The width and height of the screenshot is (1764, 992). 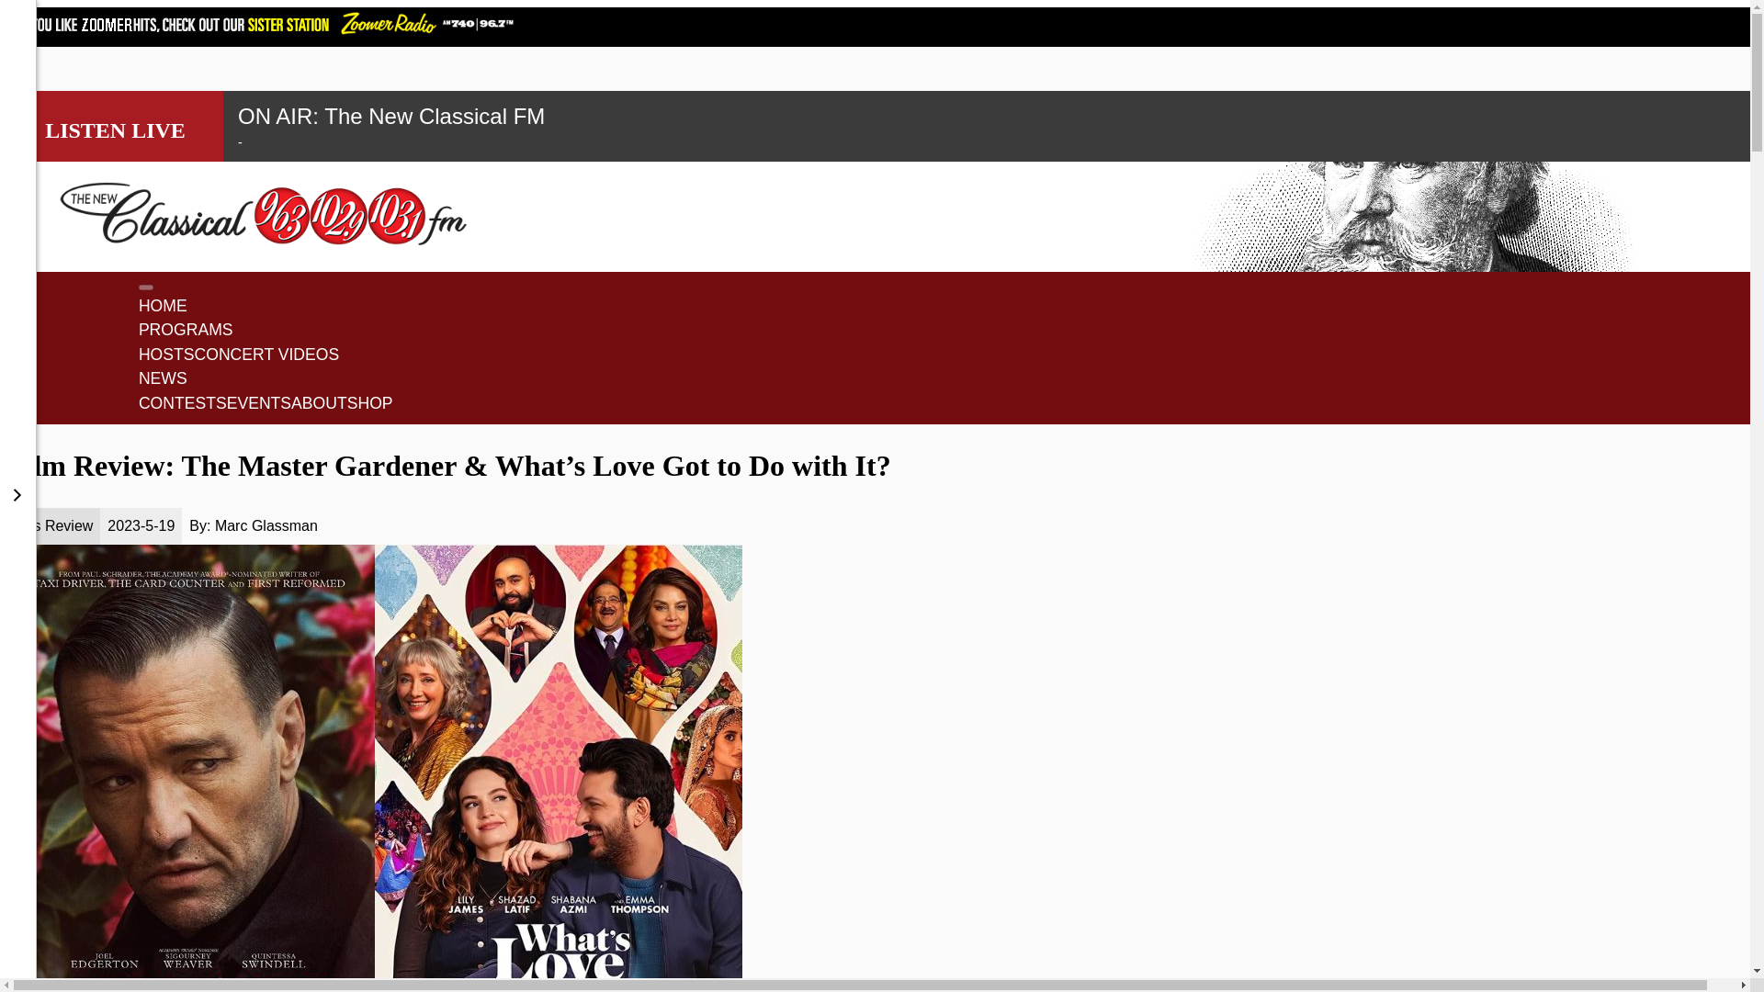 What do you see at coordinates (186, 331) in the screenshot?
I see `PROGRAMS` at bounding box center [186, 331].